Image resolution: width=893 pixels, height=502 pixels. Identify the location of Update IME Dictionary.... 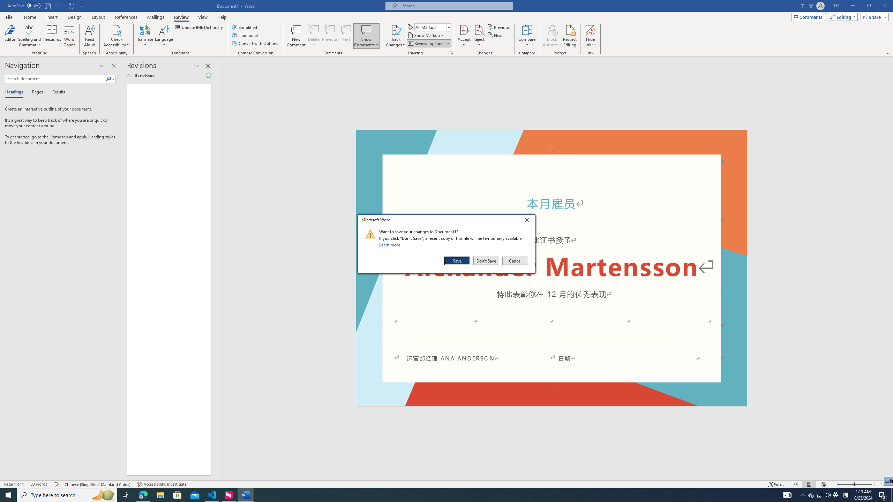
(200, 27).